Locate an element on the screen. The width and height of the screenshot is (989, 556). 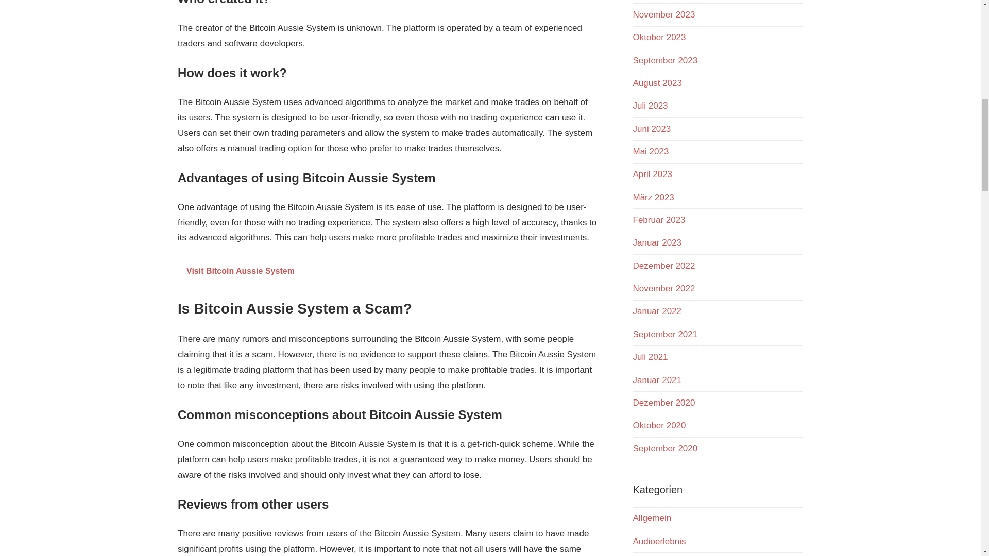
Visit Bitcoin Aussie System is located at coordinates (241, 271).